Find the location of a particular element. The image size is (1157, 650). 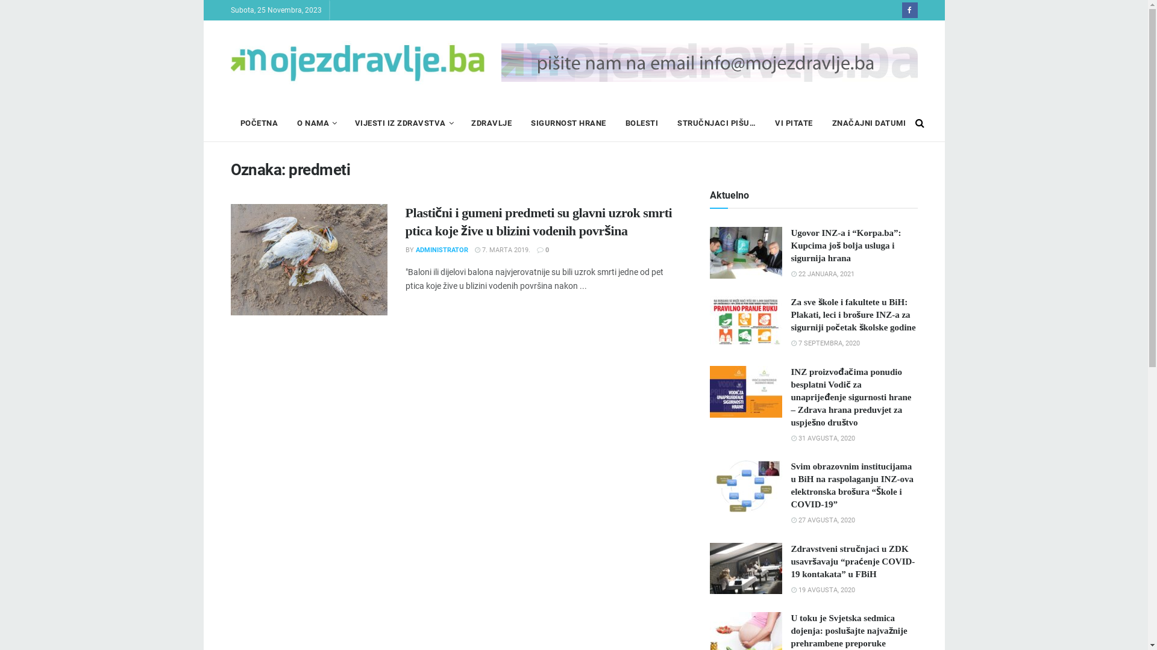

7. MARTA 2019. is located at coordinates (503, 250).